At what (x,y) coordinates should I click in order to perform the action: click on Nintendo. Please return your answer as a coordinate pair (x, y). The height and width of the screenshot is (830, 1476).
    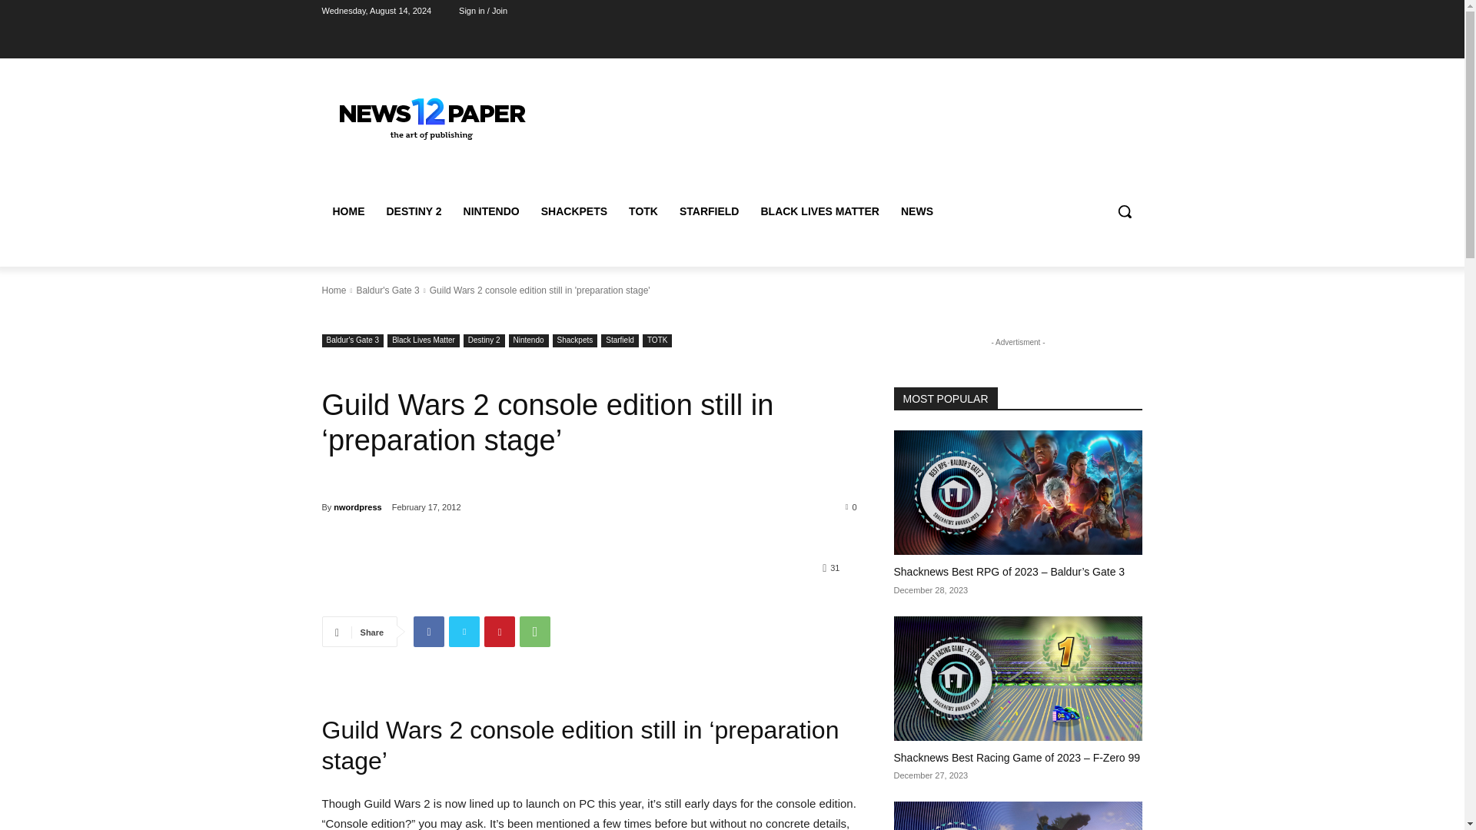
    Looking at the image, I should click on (529, 341).